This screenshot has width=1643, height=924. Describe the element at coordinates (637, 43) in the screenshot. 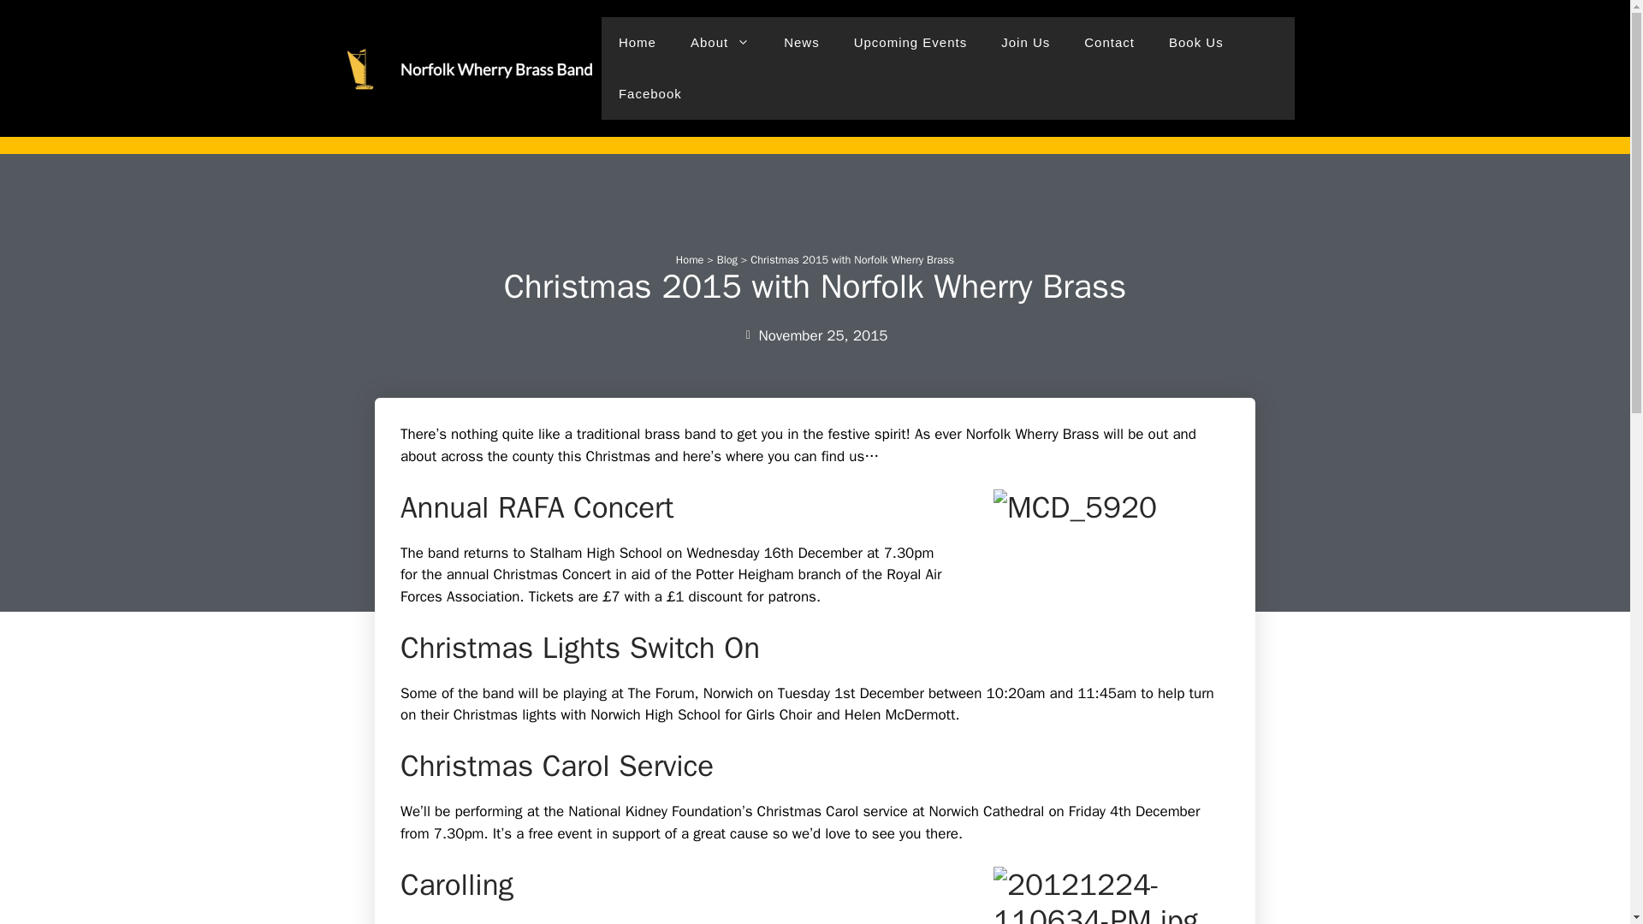

I see `Home` at that location.